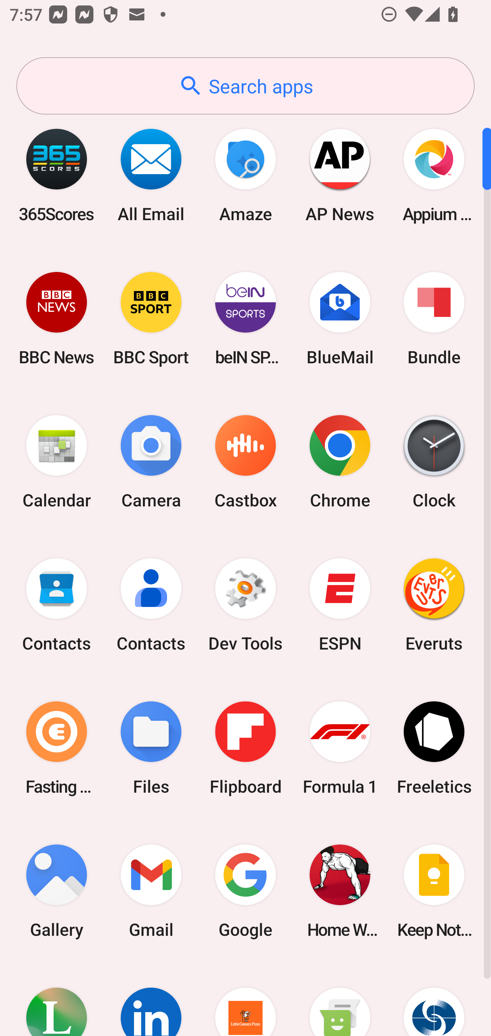 The height and width of the screenshot is (1036, 491). Describe the element at coordinates (245, 86) in the screenshot. I see `  Search apps` at that location.